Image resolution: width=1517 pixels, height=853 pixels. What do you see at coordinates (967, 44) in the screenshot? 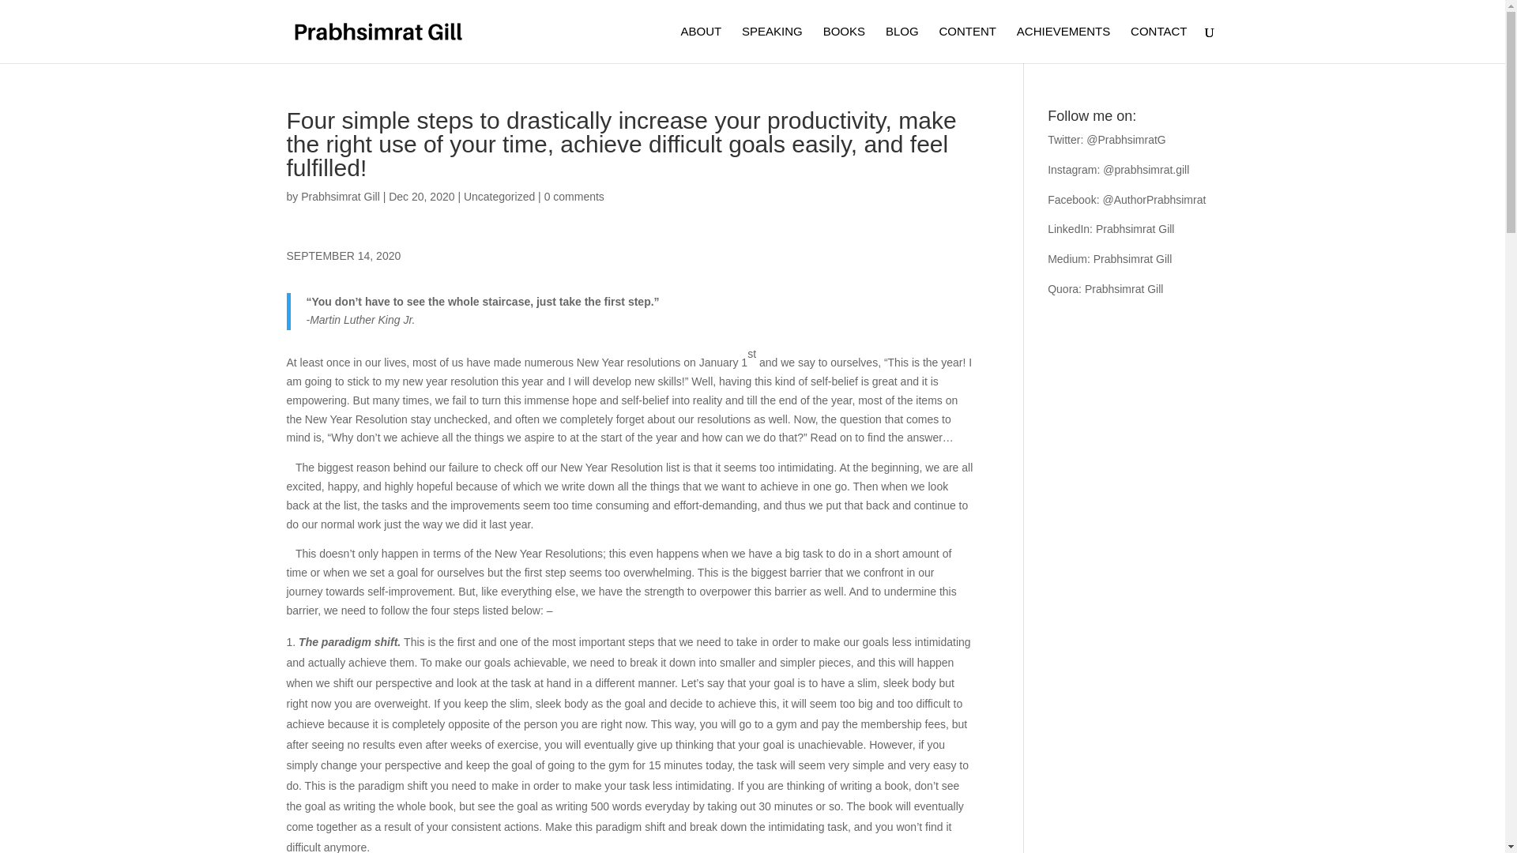
I see `CONTENT` at bounding box center [967, 44].